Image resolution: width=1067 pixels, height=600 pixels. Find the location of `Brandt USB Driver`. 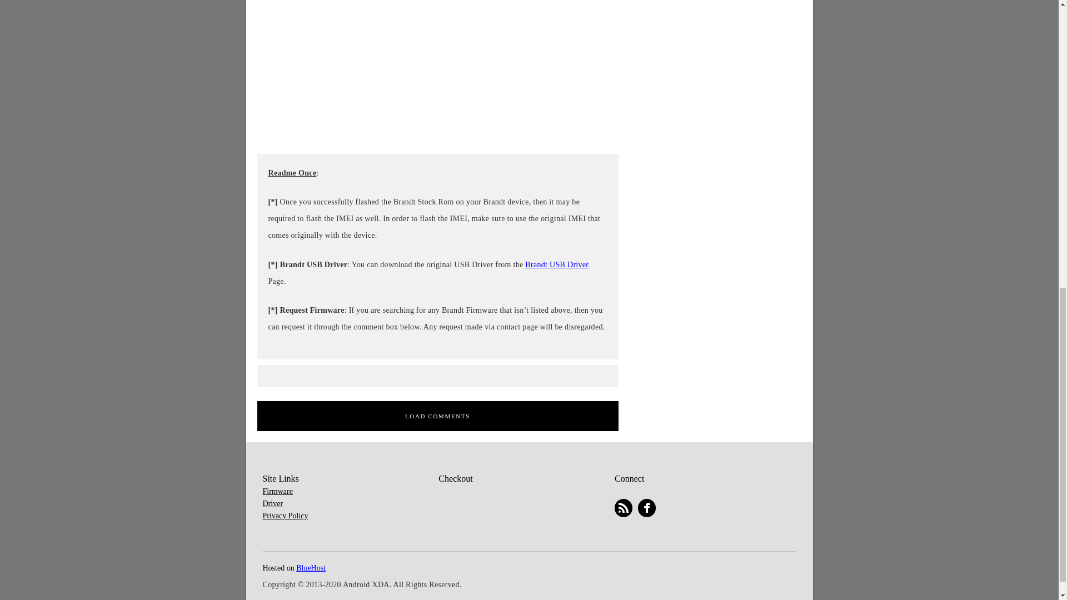

Brandt USB Driver is located at coordinates (557, 264).